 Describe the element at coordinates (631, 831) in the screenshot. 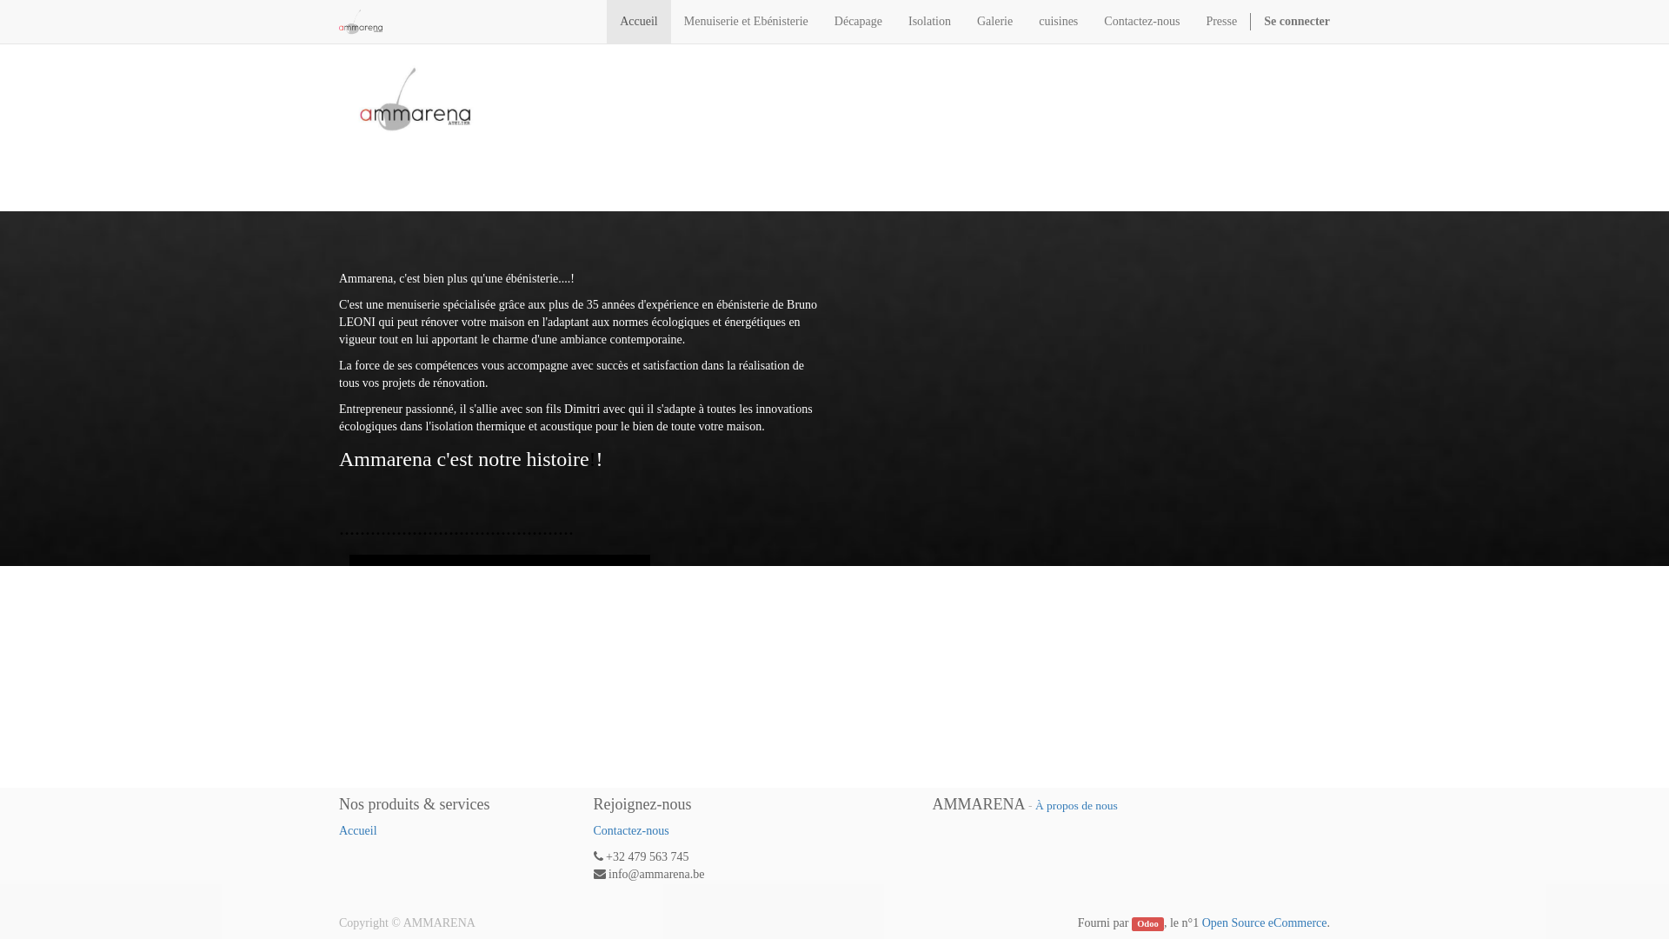

I see `Contactez-nous` at that location.